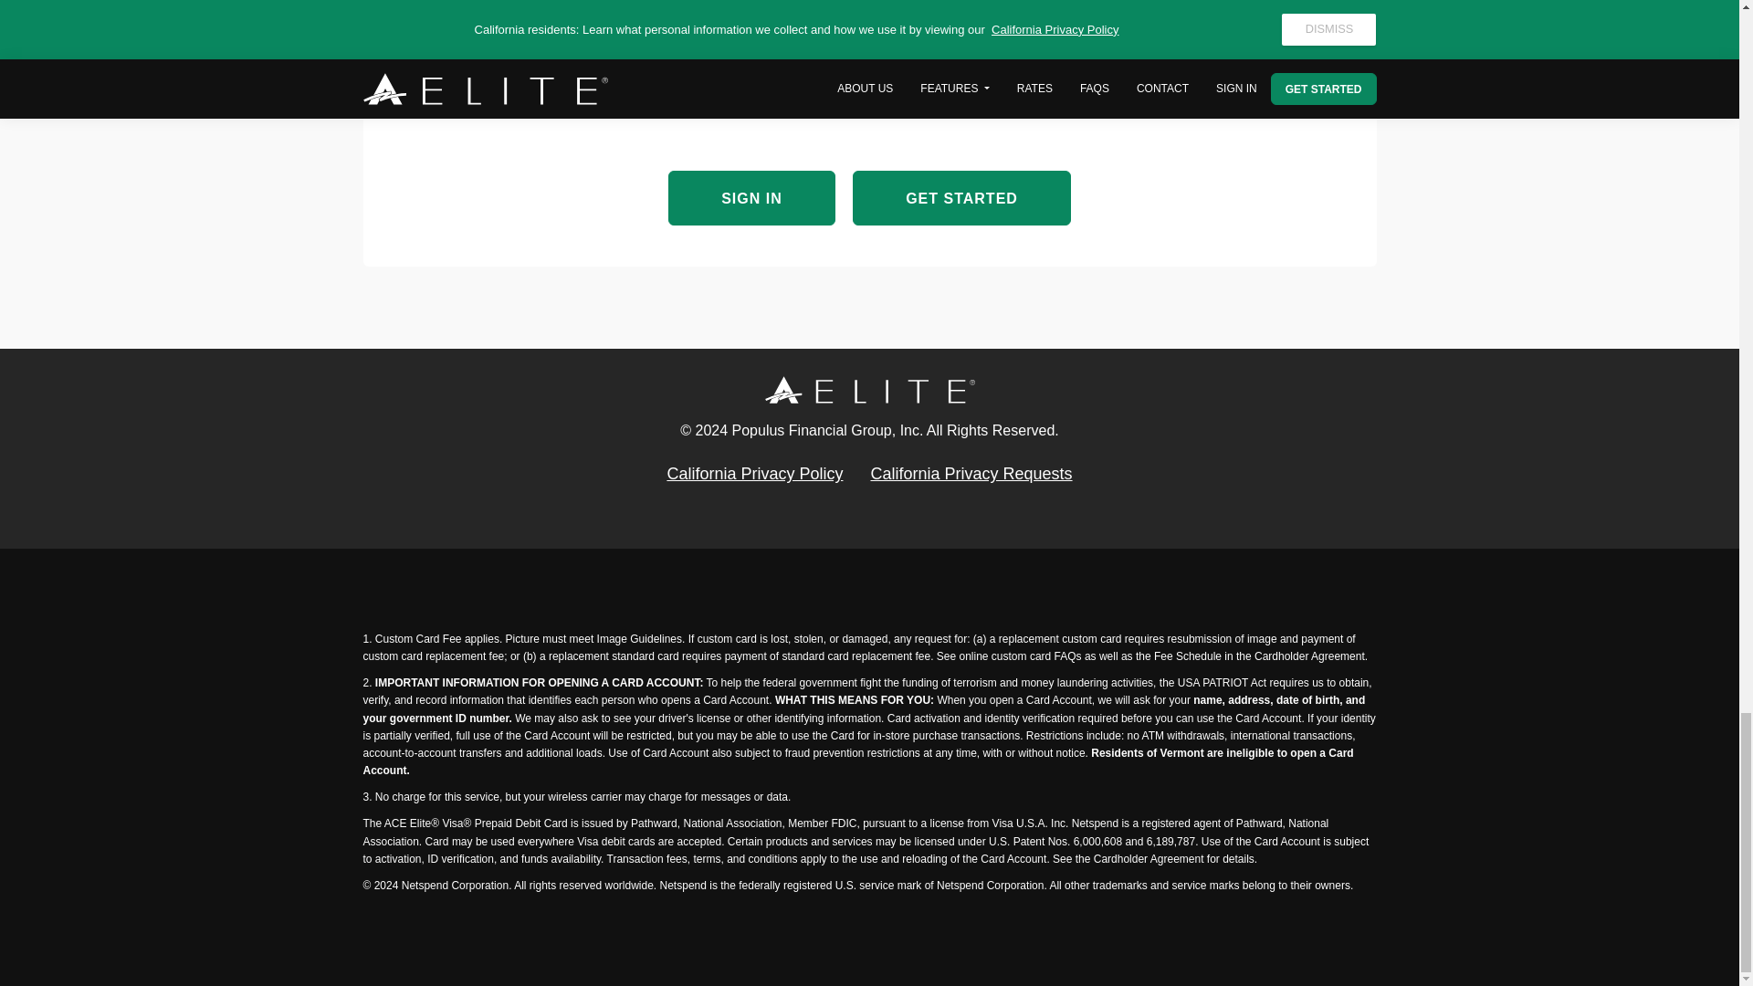 This screenshot has height=986, width=1753. Describe the element at coordinates (961, 197) in the screenshot. I see `GET STARTED` at that location.